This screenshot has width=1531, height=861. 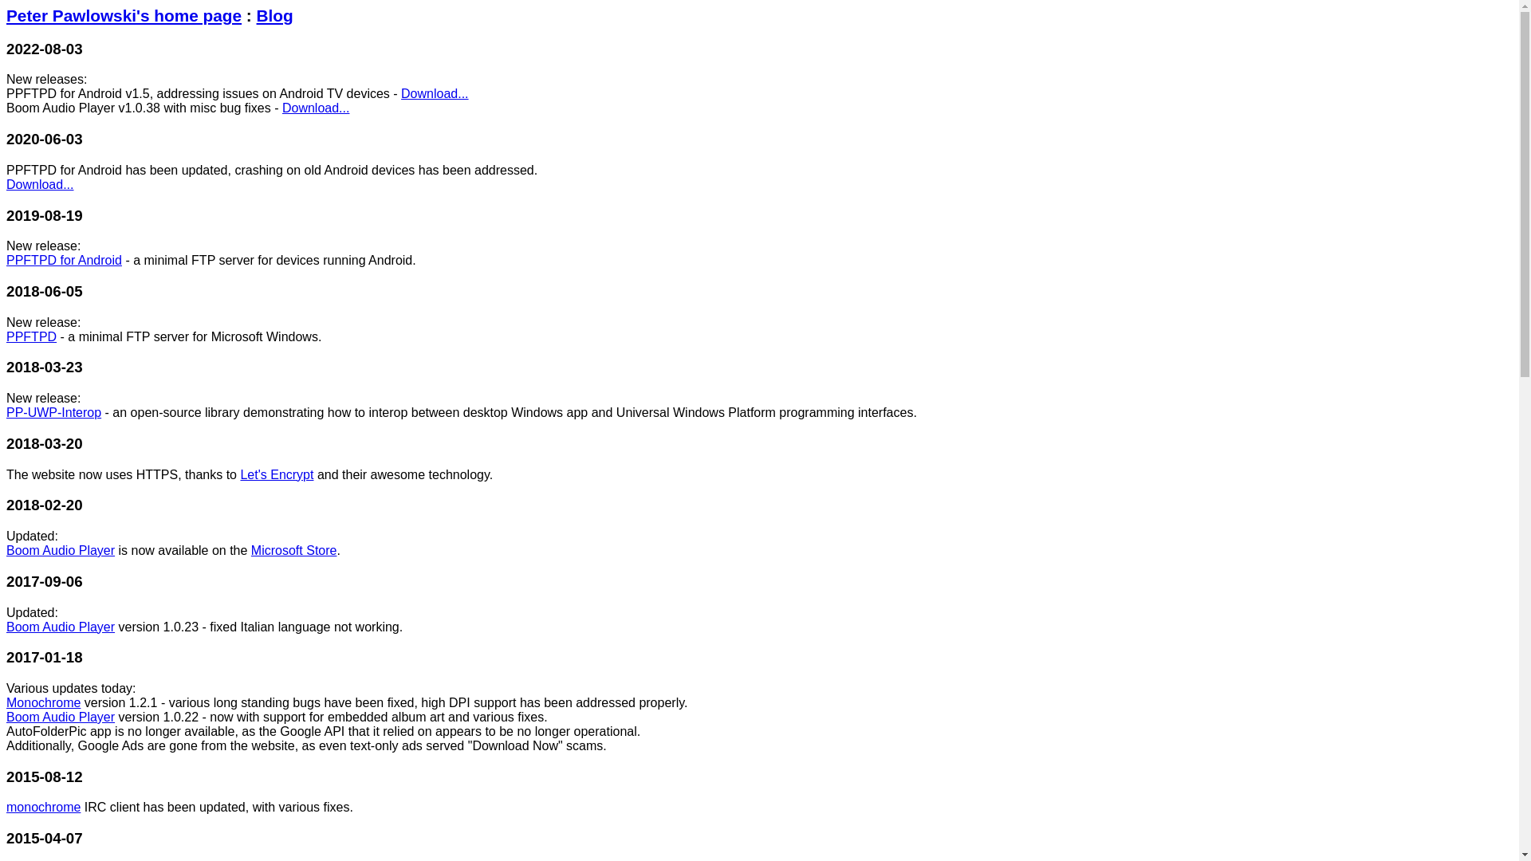 I want to click on PPFTPD for Android, so click(x=64, y=260).